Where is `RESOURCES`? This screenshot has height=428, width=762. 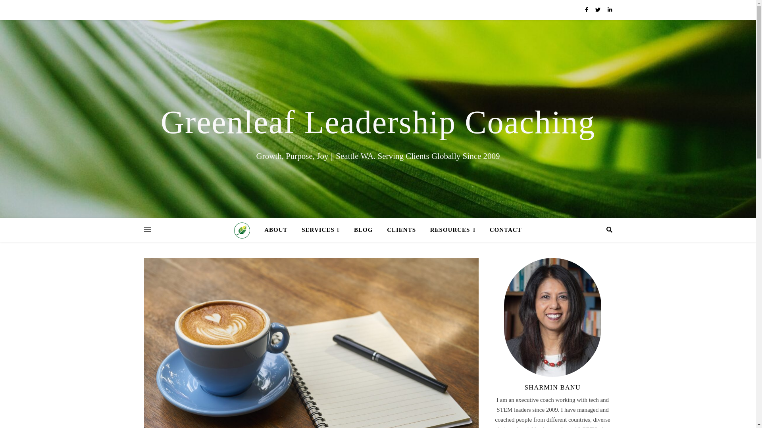
RESOURCES is located at coordinates (452, 230).